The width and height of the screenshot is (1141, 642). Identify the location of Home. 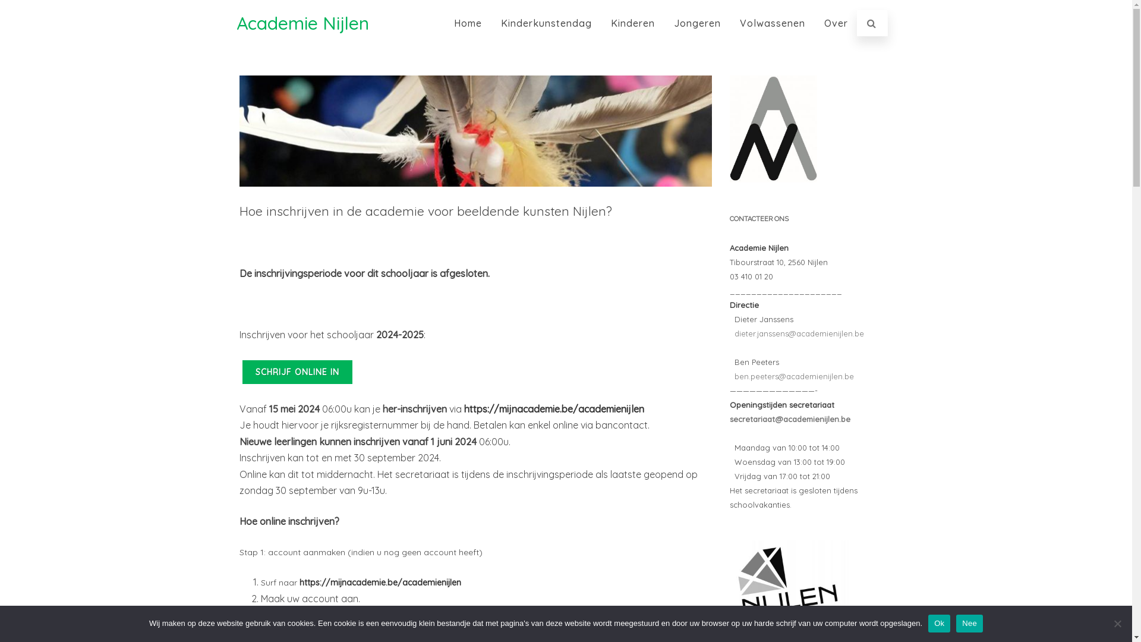
(467, 23).